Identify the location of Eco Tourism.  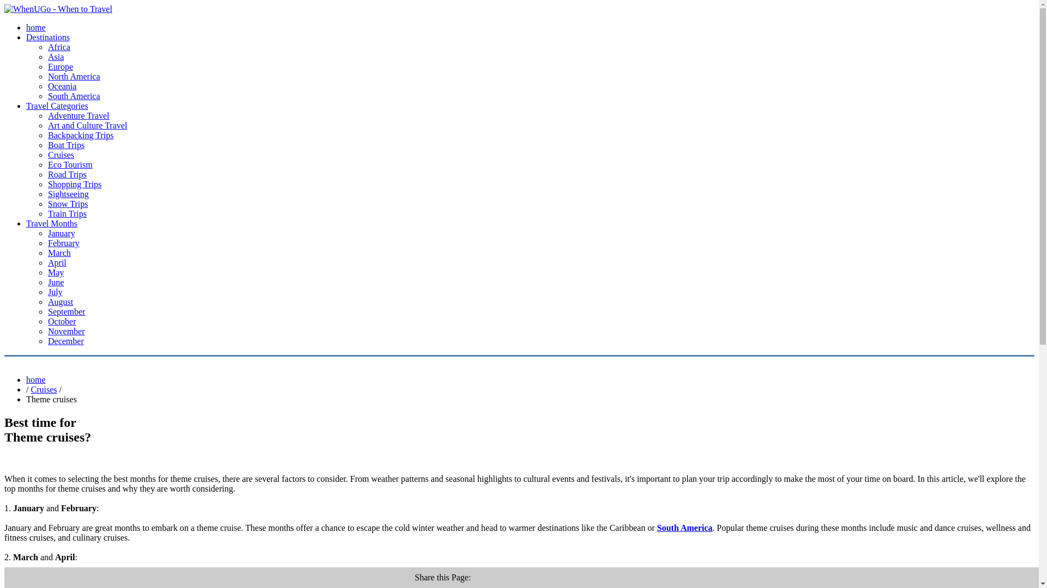
(70, 164).